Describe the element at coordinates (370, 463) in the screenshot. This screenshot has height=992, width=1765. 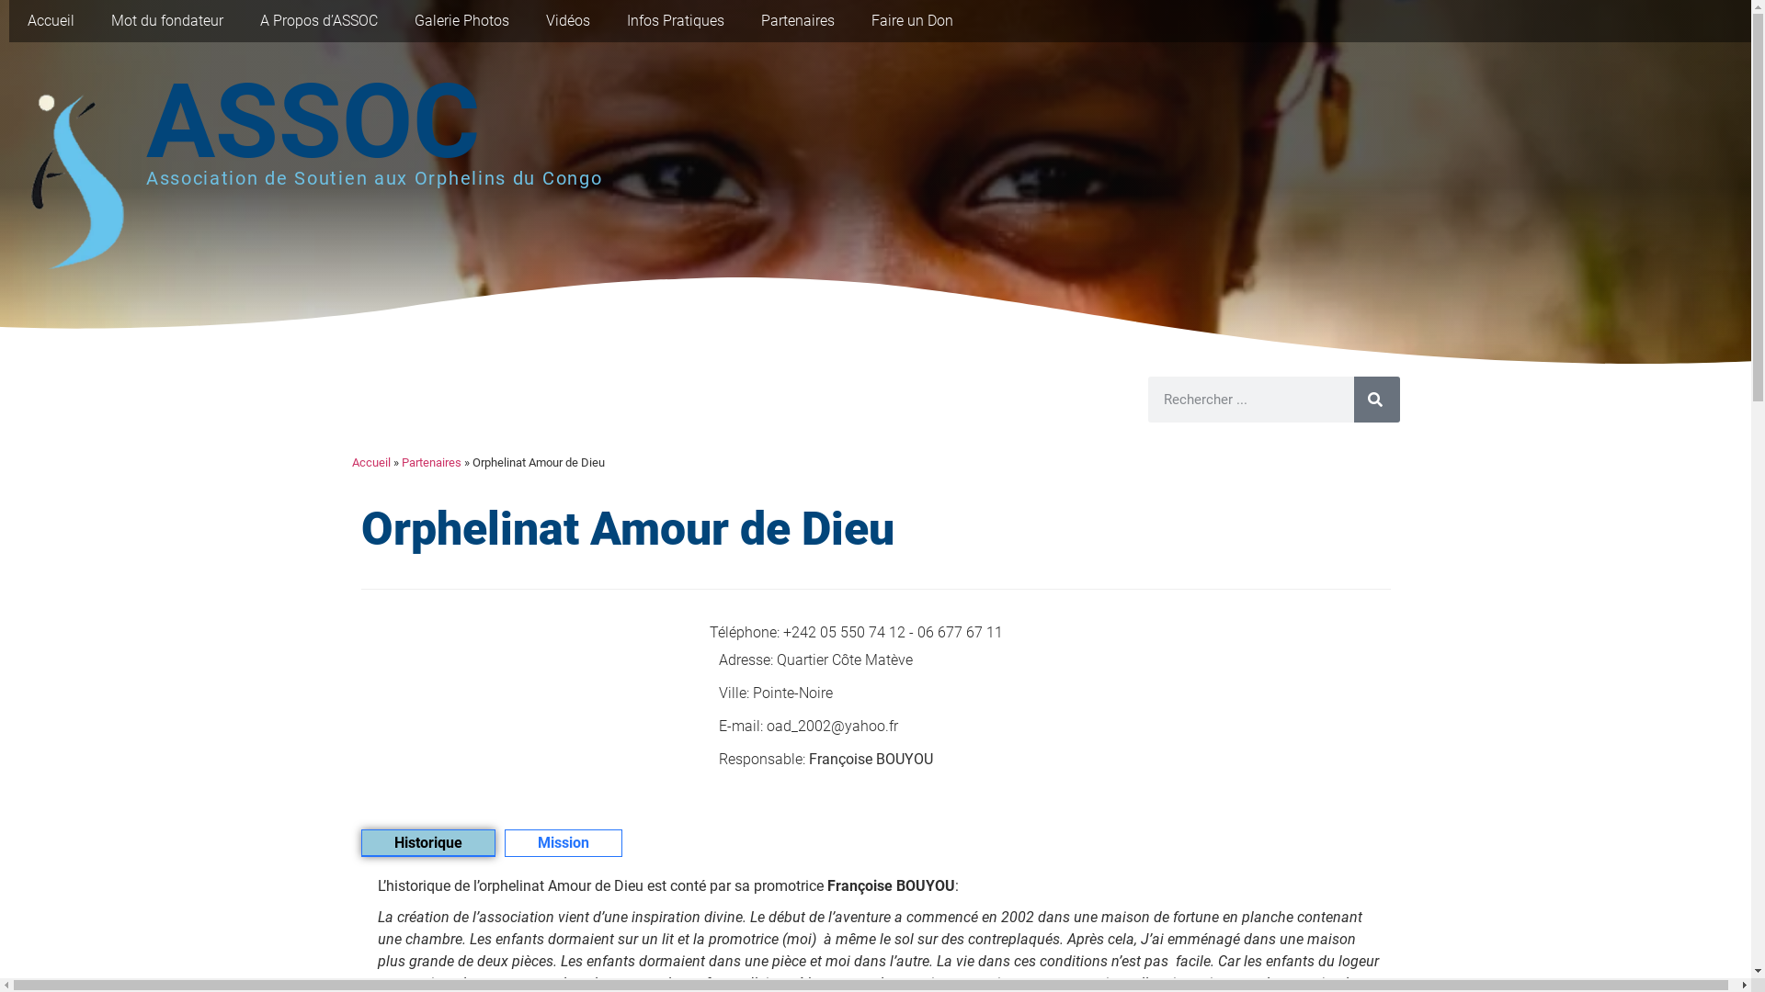
I see `Accueil` at that location.